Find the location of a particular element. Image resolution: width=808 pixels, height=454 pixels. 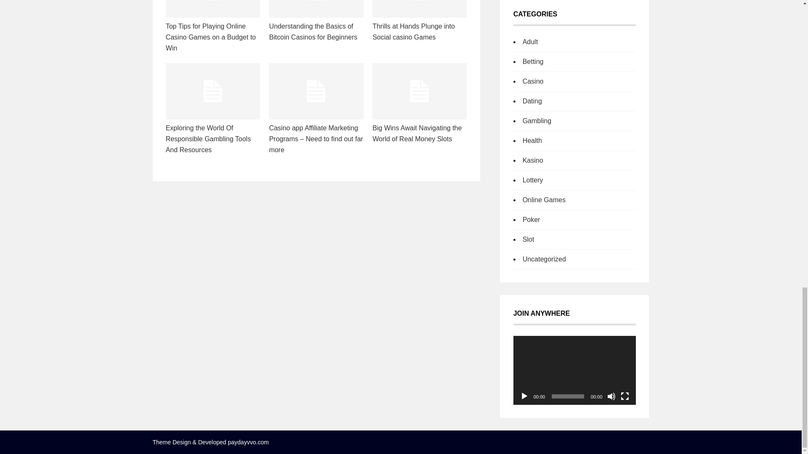

Big Wins Await Navigating the World of Real Money Slots is located at coordinates (417, 133).